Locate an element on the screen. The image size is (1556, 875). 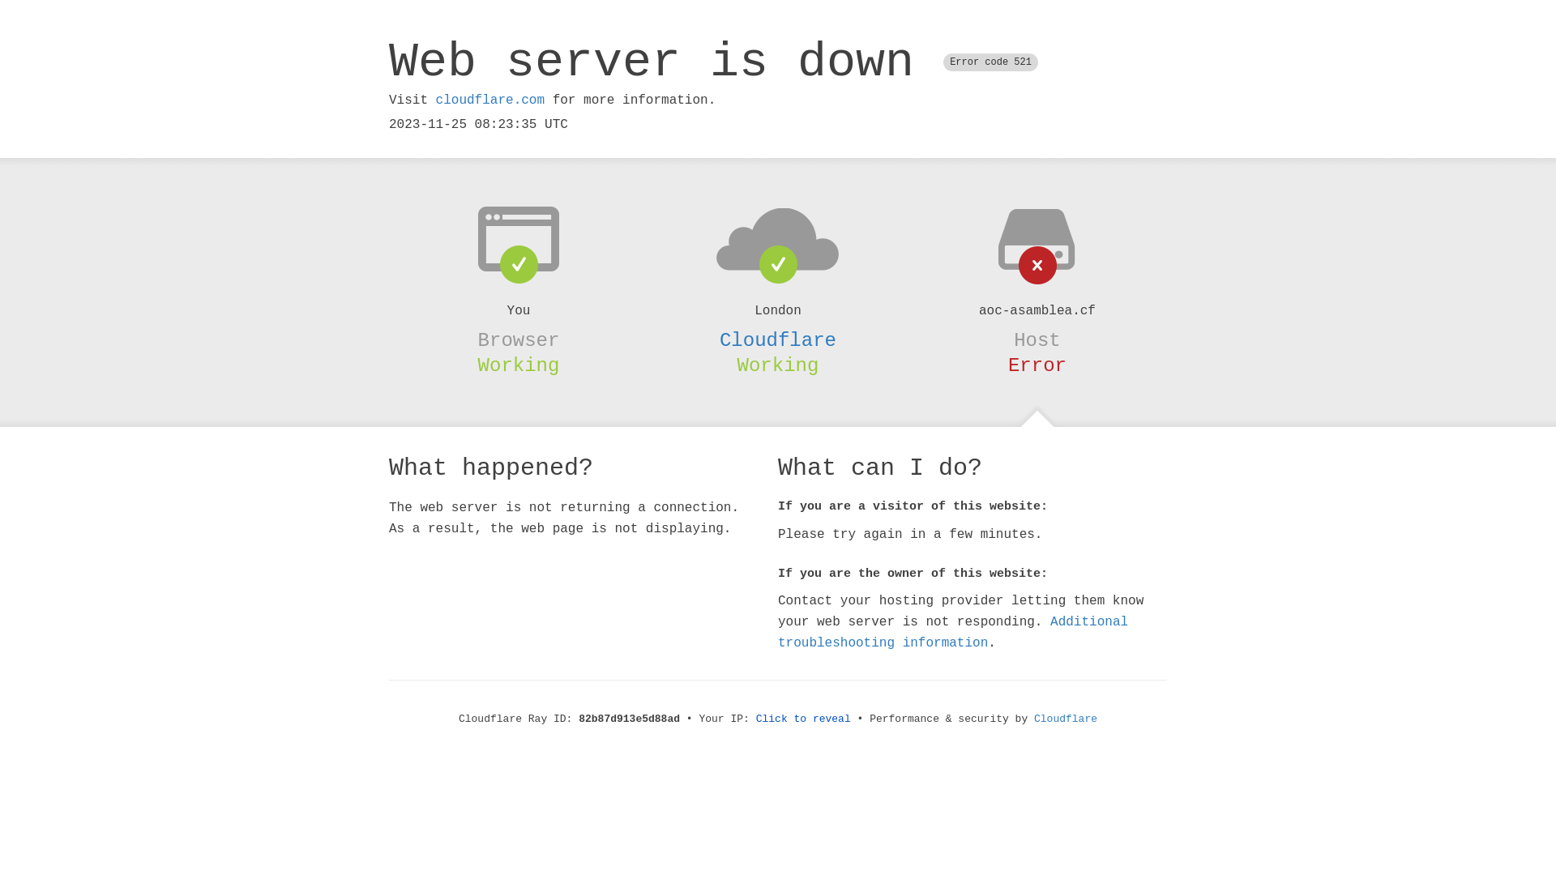
Cloudflare is located at coordinates (778, 340).